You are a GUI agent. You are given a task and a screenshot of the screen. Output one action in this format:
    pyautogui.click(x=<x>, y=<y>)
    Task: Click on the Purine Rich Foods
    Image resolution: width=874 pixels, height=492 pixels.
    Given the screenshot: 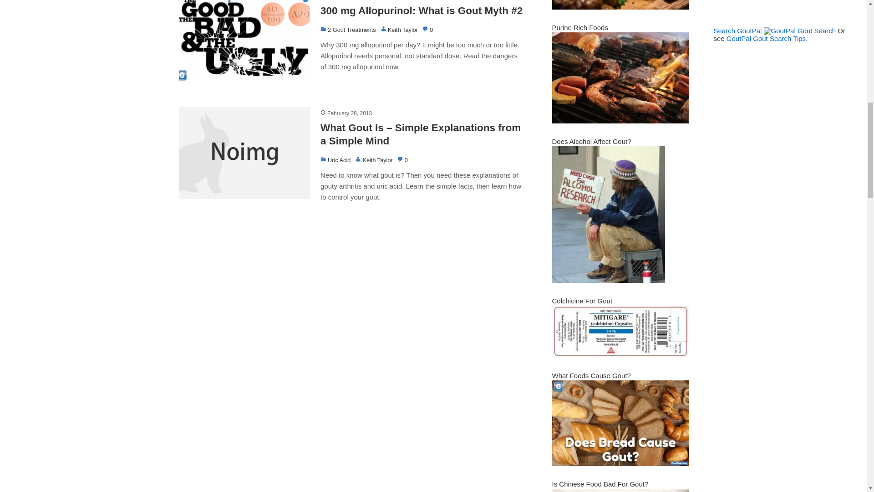 What is the action you would take?
    pyautogui.click(x=620, y=121)
    